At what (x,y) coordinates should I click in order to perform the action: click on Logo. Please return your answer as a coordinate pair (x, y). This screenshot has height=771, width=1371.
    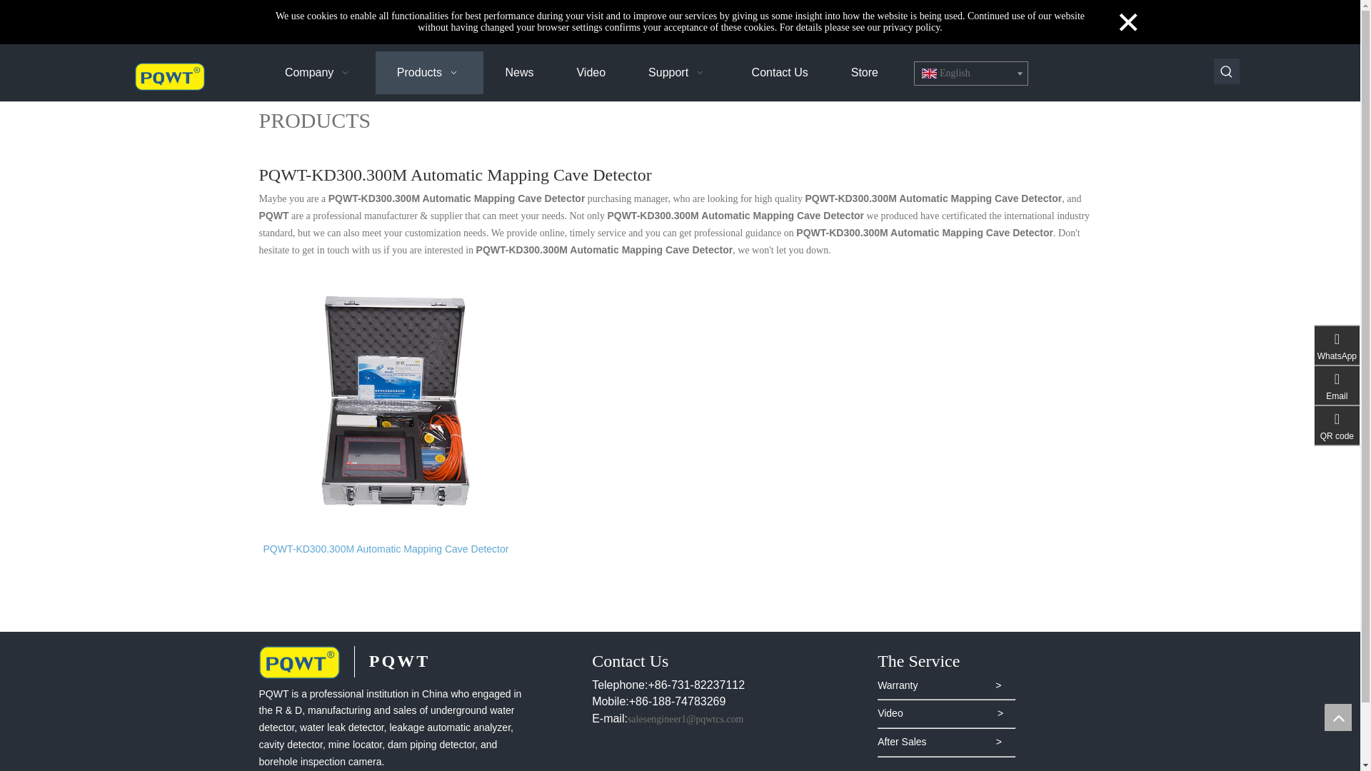
    Looking at the image, I should click on (170, 76).